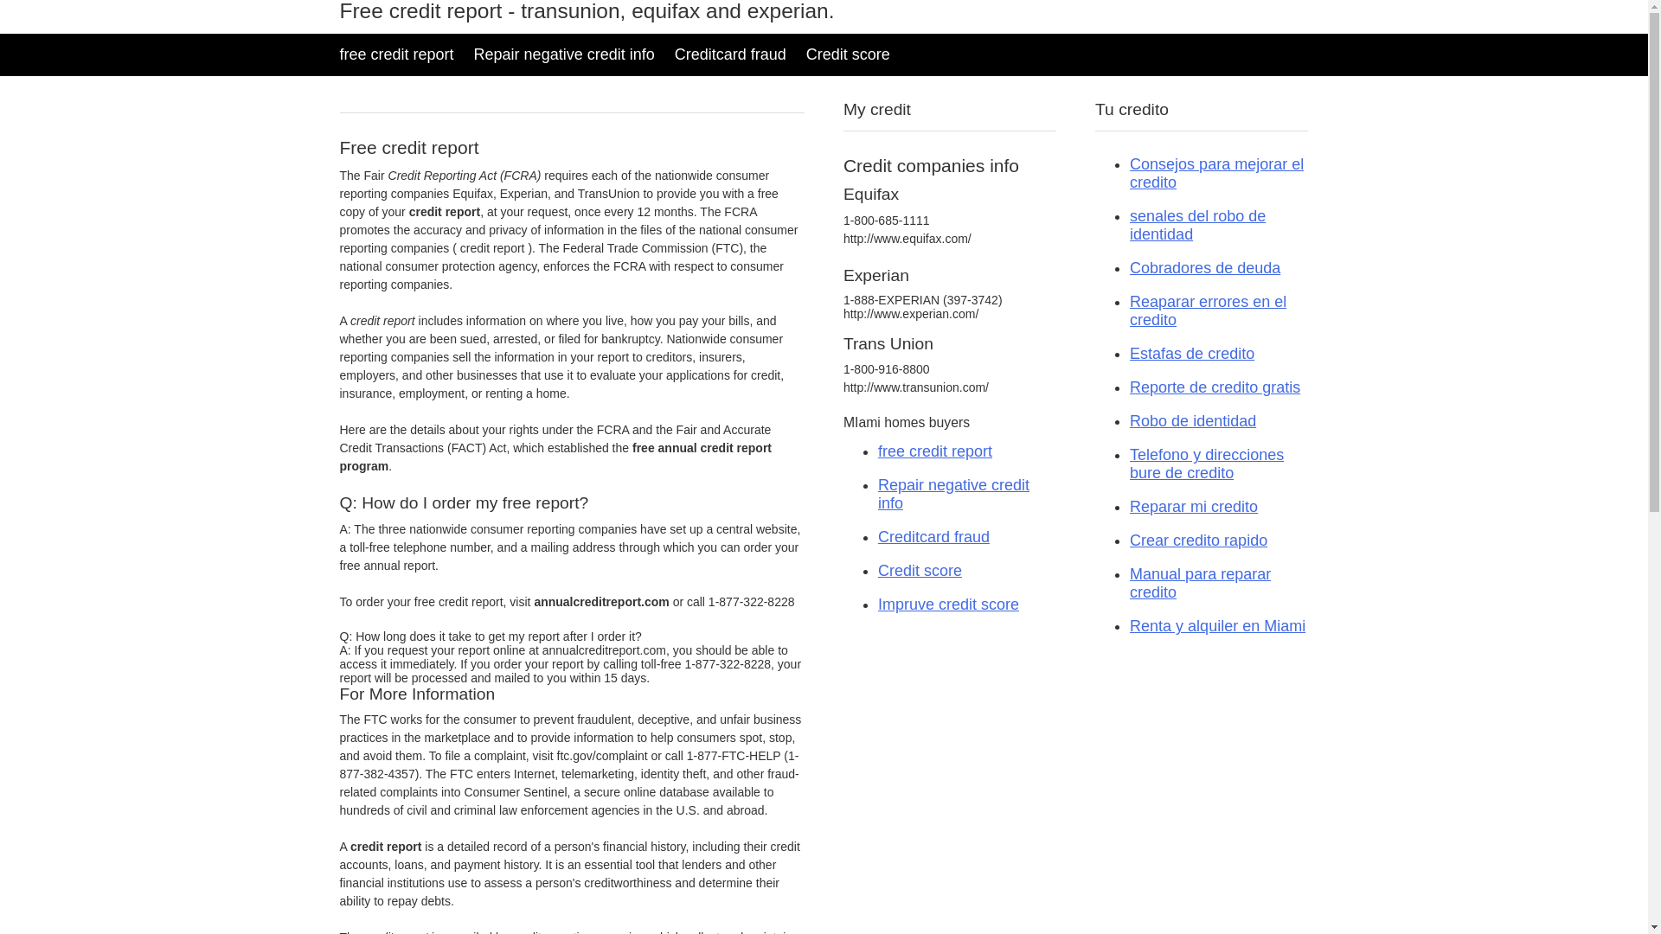 This screenshot has width=1661, height=934. I want to click on Impruve credit score, so click(948, 605).